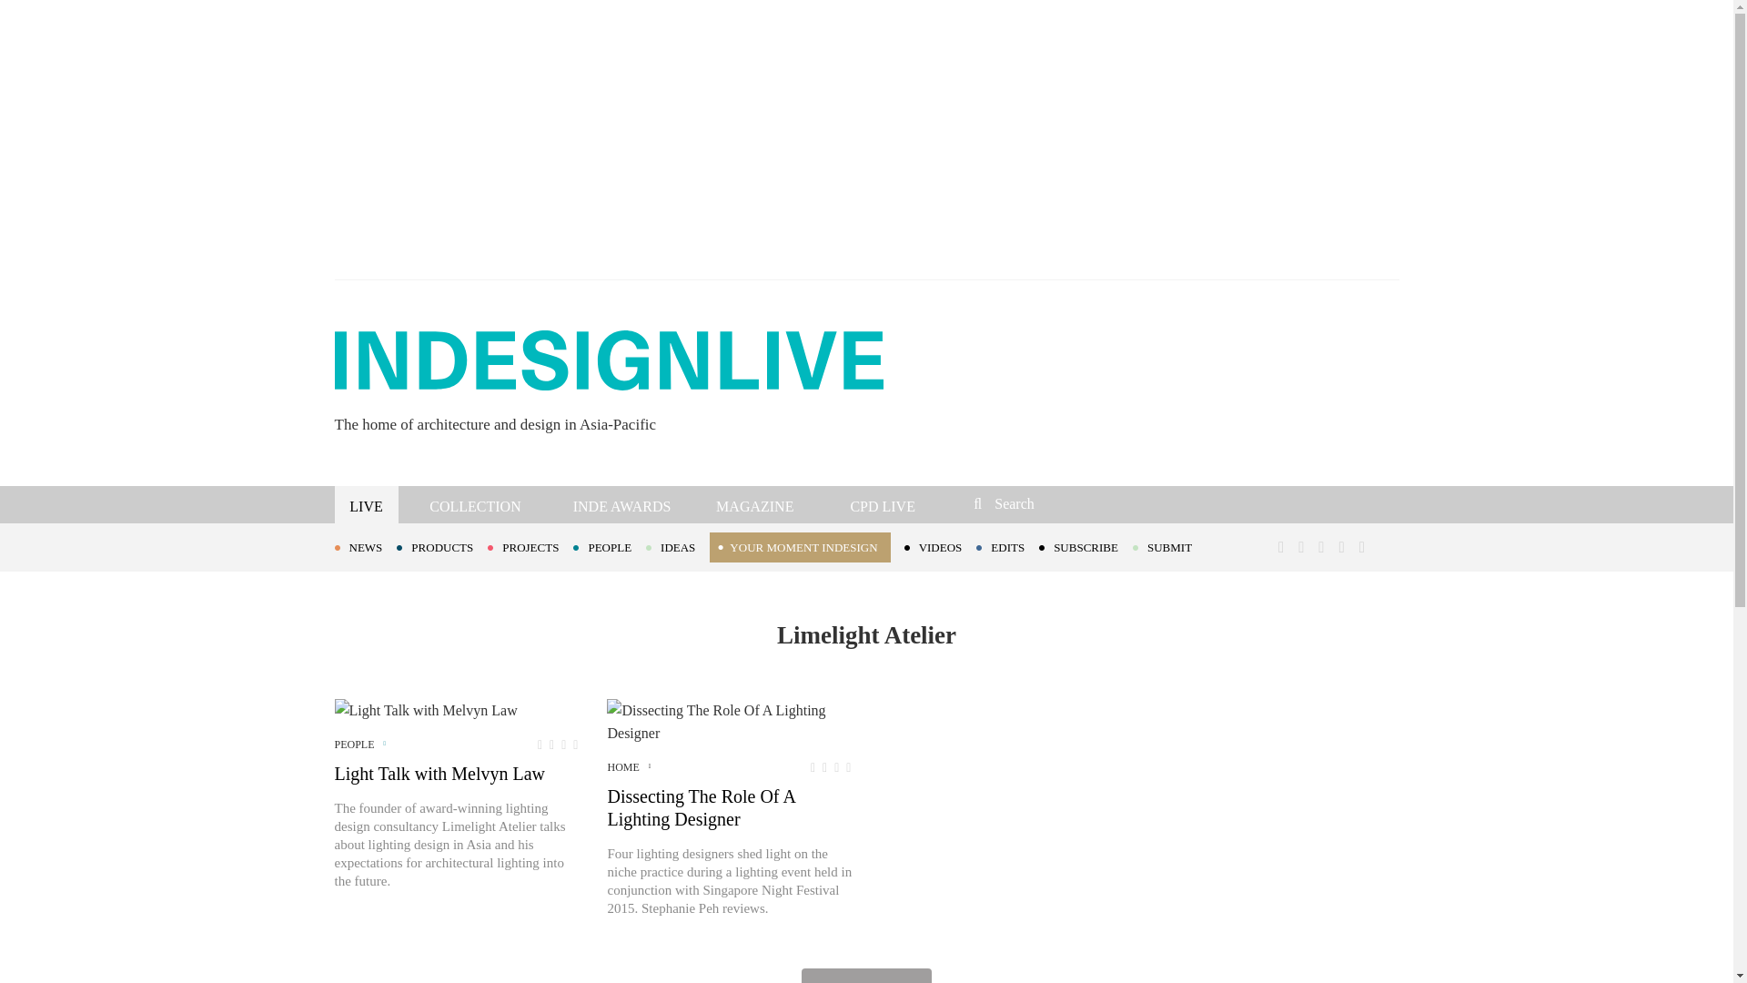 The image size is (1747, 983). Describe the element at coordinates (426, 710) in the screenshot. I see `Light Talk with Melvyn Law` at that location.